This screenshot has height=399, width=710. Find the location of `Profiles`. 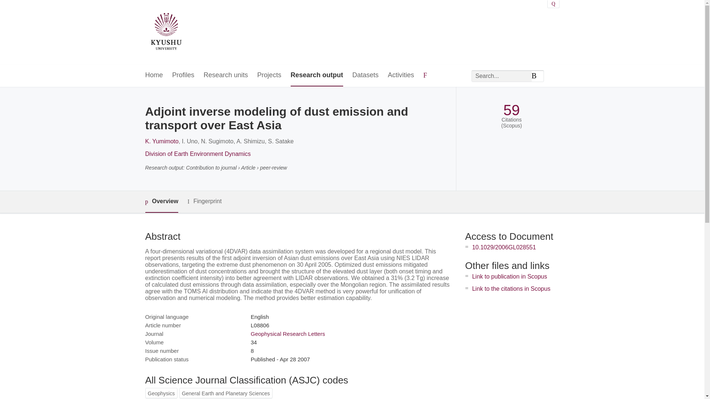

Profiles is located at coordinates (183, 75).